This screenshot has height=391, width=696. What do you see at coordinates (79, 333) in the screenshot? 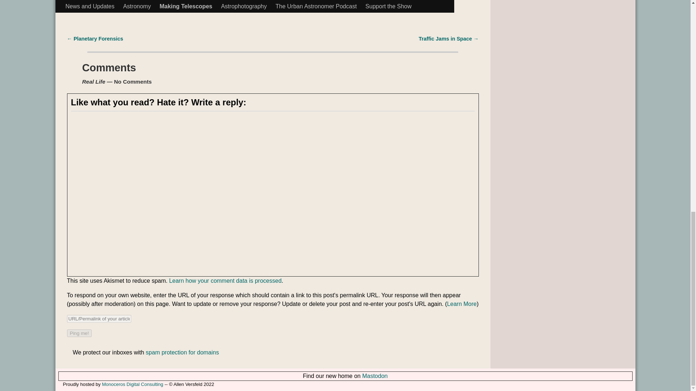
I see `Ping me!` at bounding box center [79, 333].